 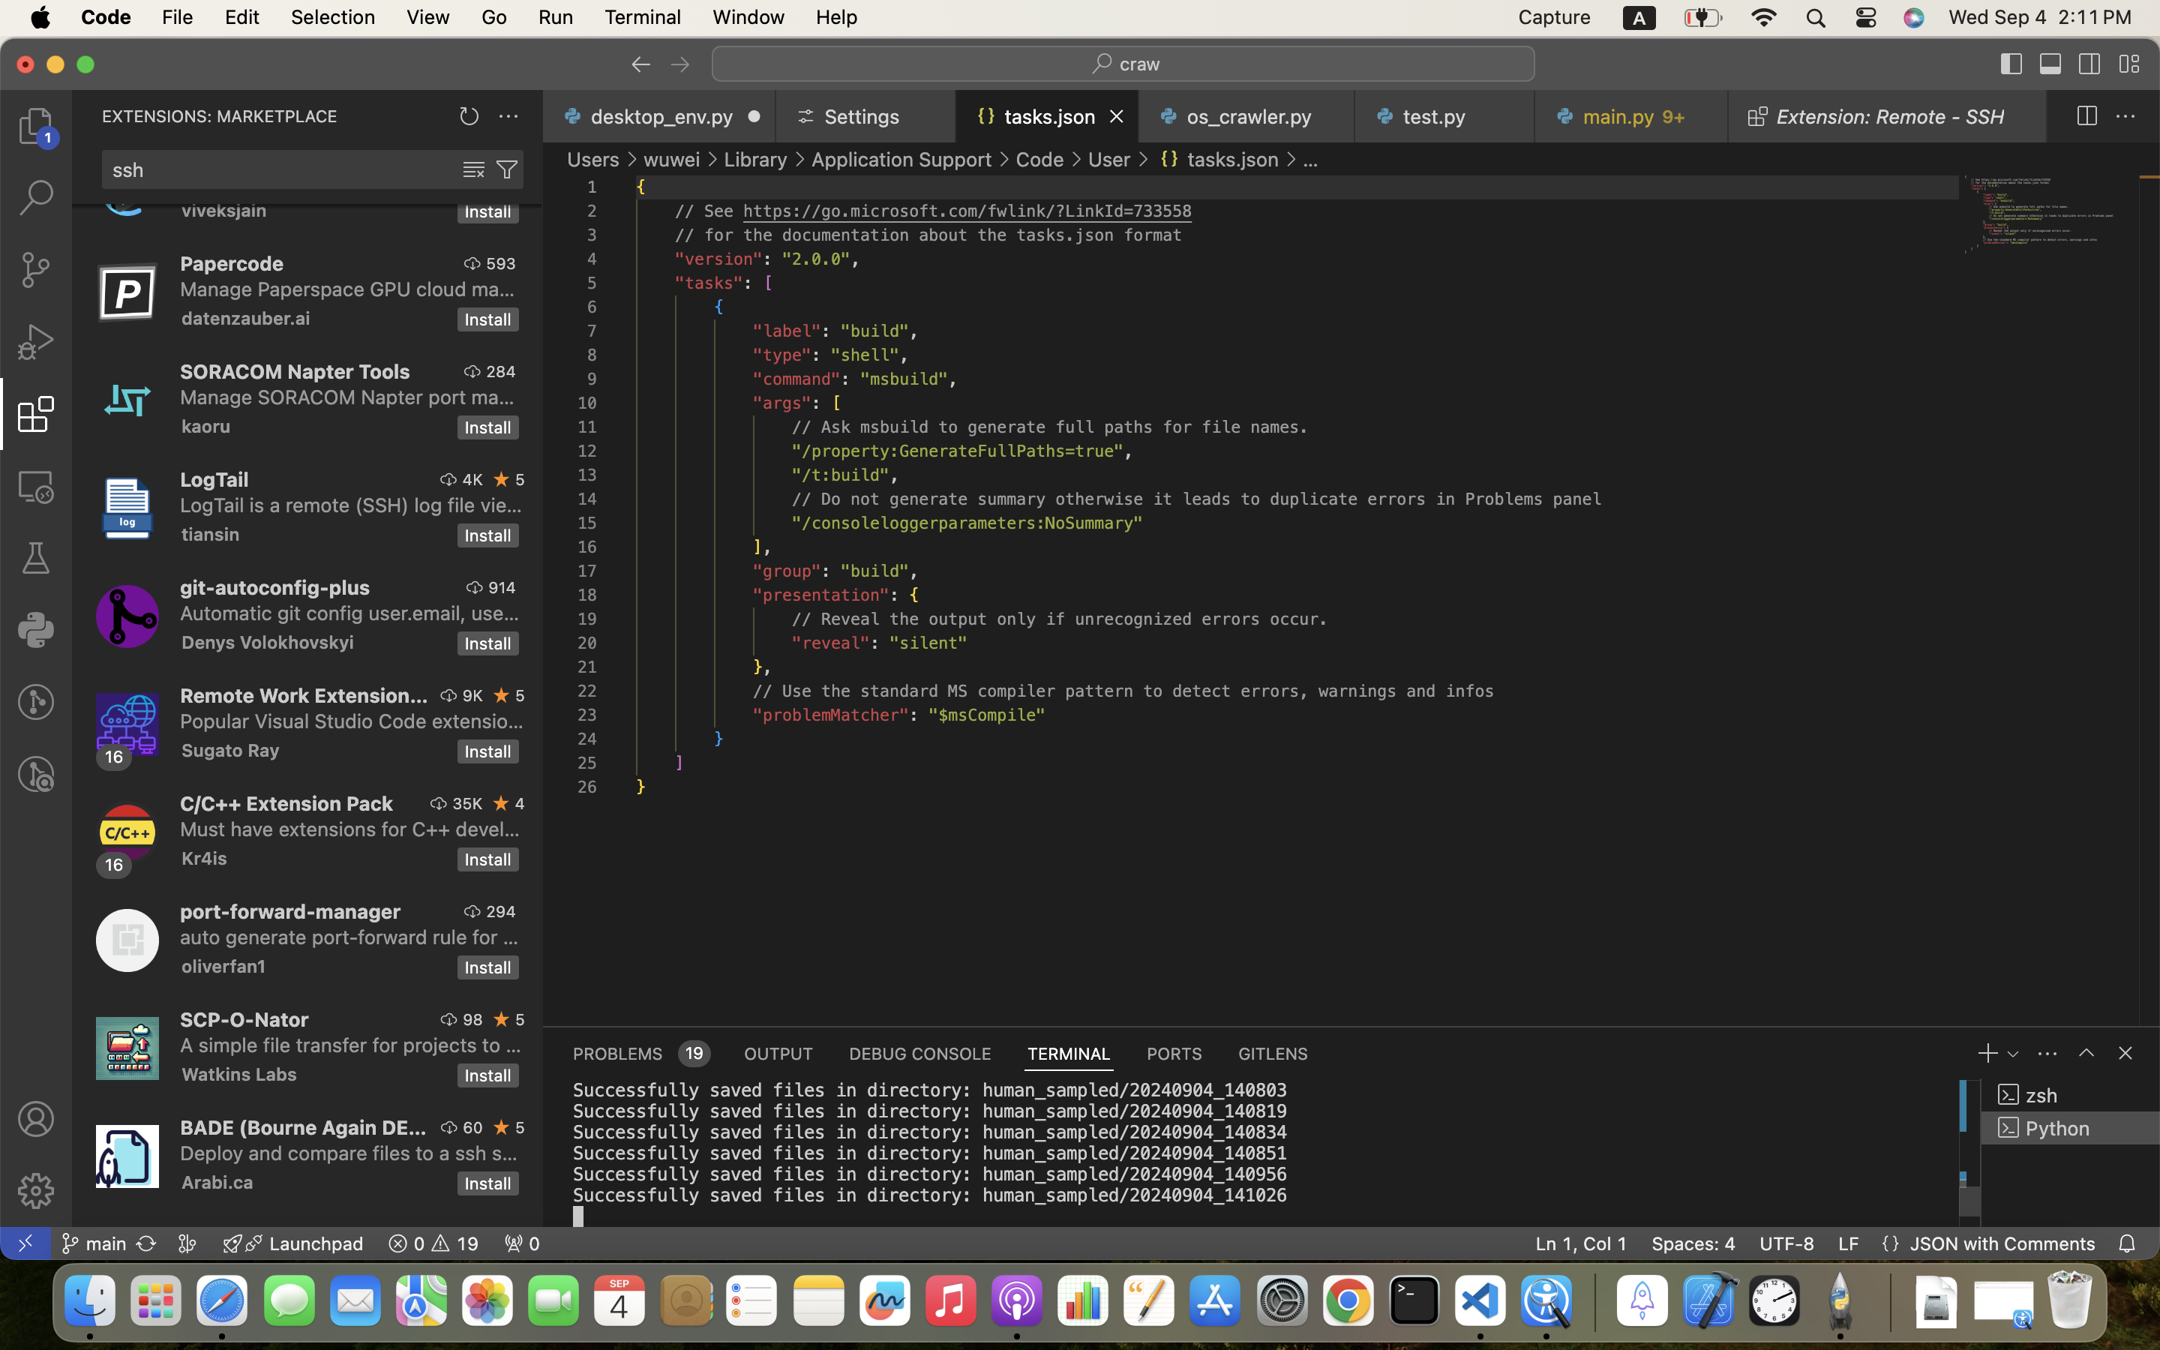 What do you see at coordinates (239, 1074) in the screenshot?
I see `Watkins Labs` at bounding box center [239, 1074].